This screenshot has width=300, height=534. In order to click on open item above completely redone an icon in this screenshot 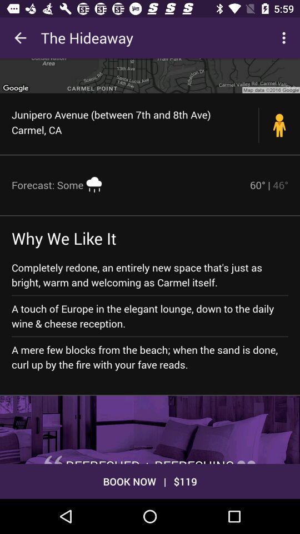, I will do `click(269, 185)`.